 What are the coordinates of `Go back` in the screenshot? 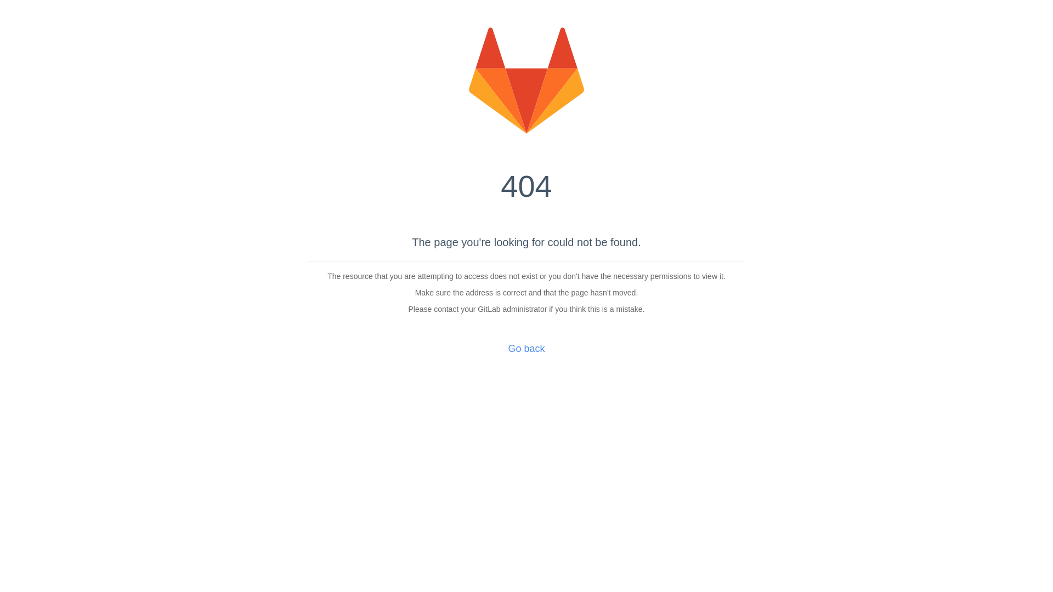 It's located at (526, 349).